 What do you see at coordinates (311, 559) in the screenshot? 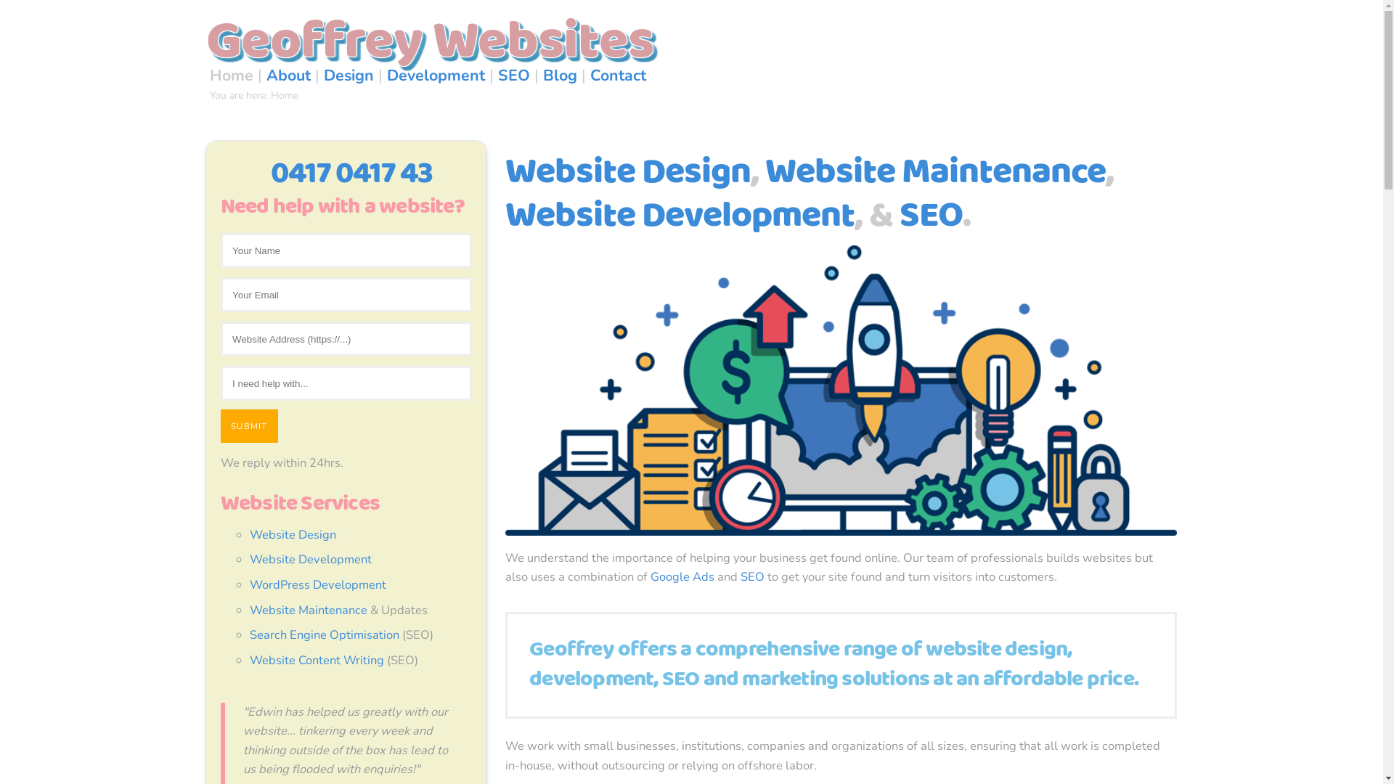
I see `Website Development` at bounding box center [311, 559].